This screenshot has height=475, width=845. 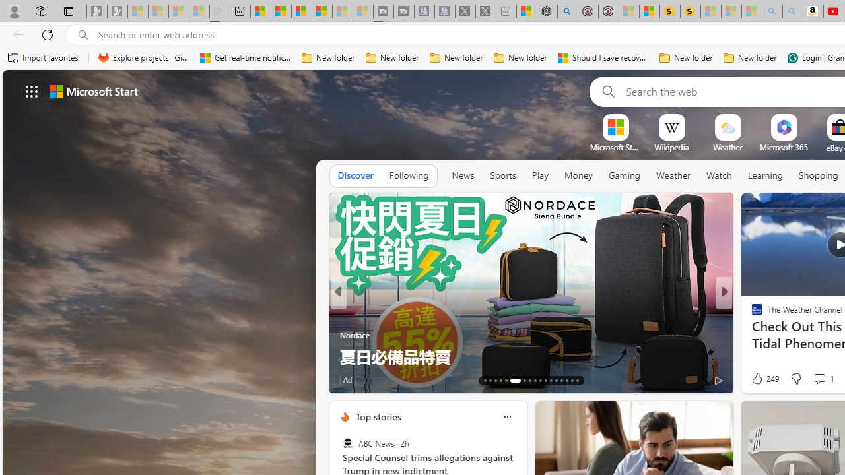 I want to click on Fast Company, so click(x=751, y=314).